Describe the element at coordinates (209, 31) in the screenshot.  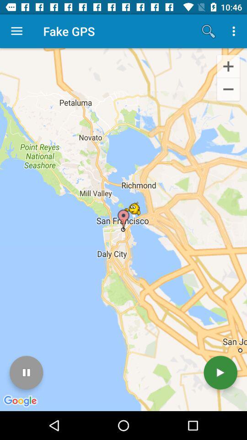
I see `tap app next to the fake gps icon` at that location.